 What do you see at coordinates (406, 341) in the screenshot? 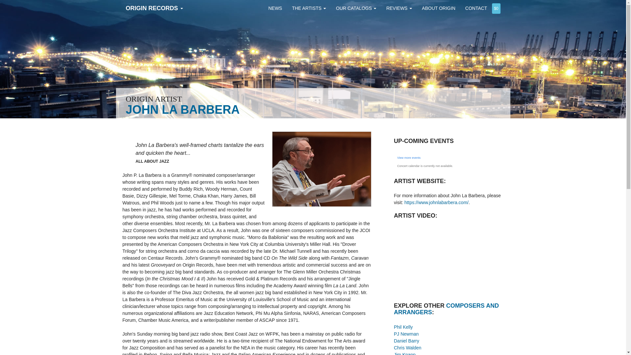
I see `Daniel Barry` at bounding box center [406, 341].